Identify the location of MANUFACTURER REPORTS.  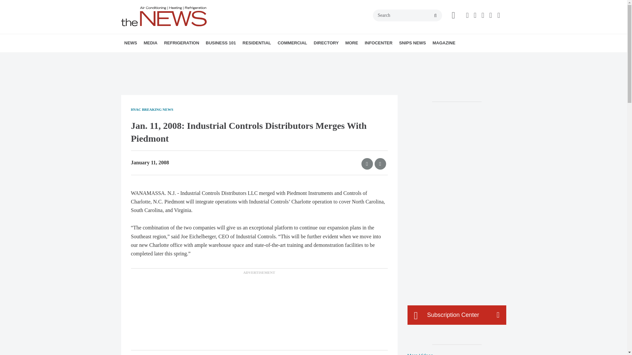
(168, 58).